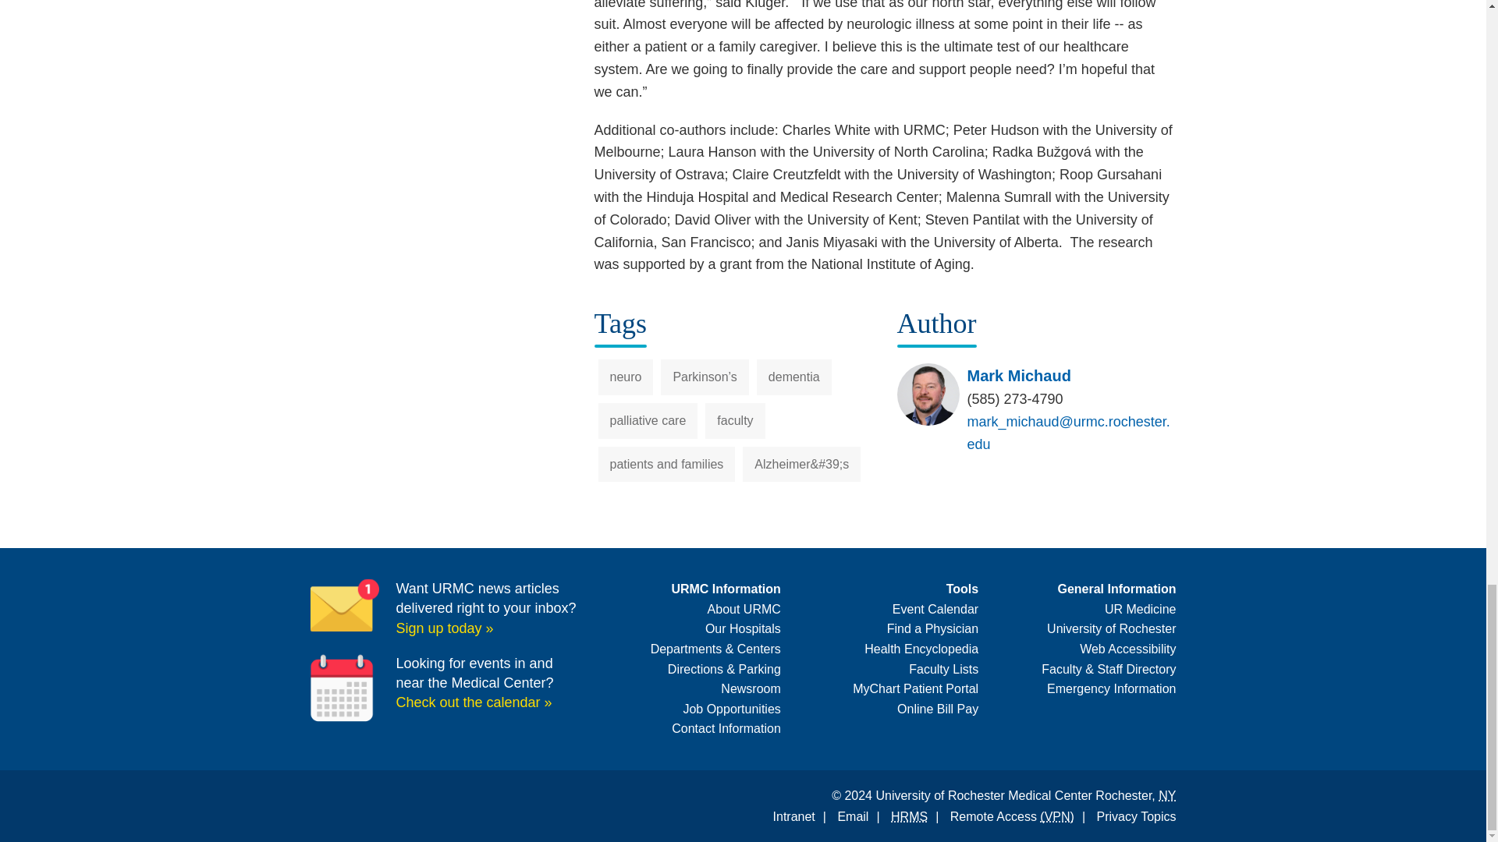 The width and height of the screenshot is (1498, 842). I want to click on patients and families, so click(666, 465).